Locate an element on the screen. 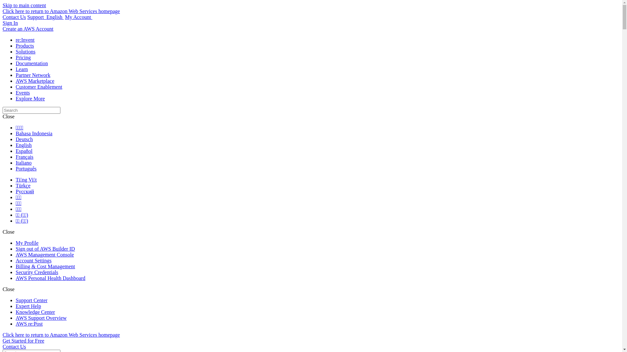 This screenshot has height=352, width=627. English  is located at coordinates (55, 17).